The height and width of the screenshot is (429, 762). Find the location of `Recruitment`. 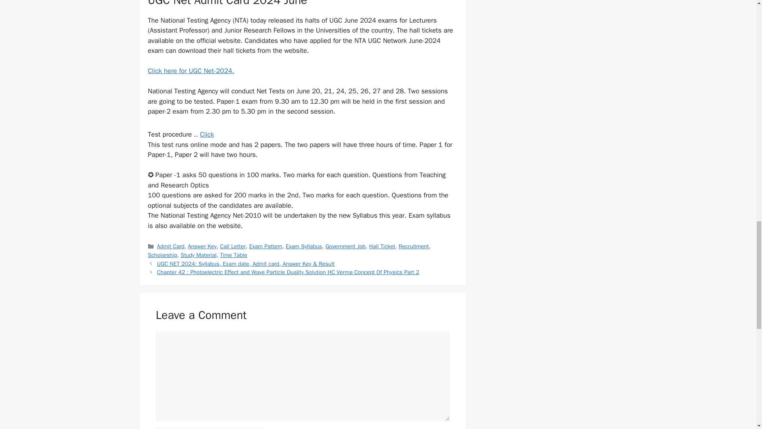

Recruitment is located at coordinates (414, 246).